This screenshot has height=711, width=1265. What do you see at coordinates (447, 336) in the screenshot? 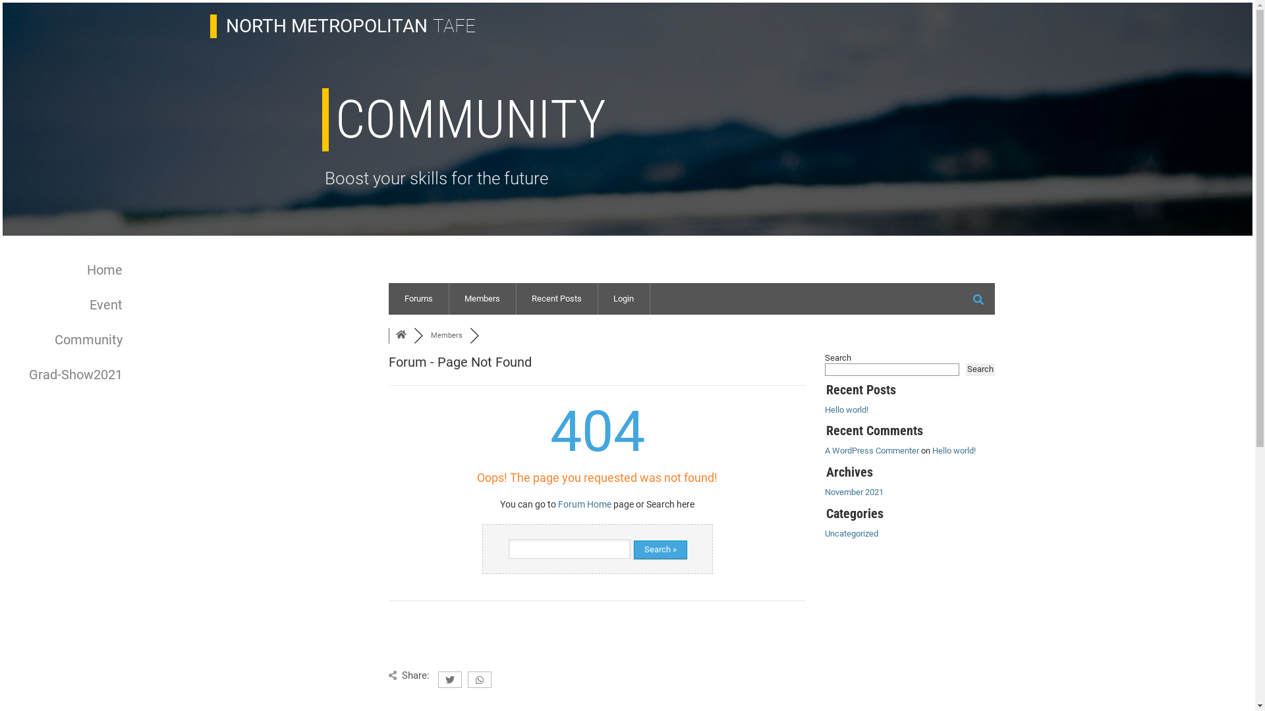
I see `Members` at bounding box center [447, 336].